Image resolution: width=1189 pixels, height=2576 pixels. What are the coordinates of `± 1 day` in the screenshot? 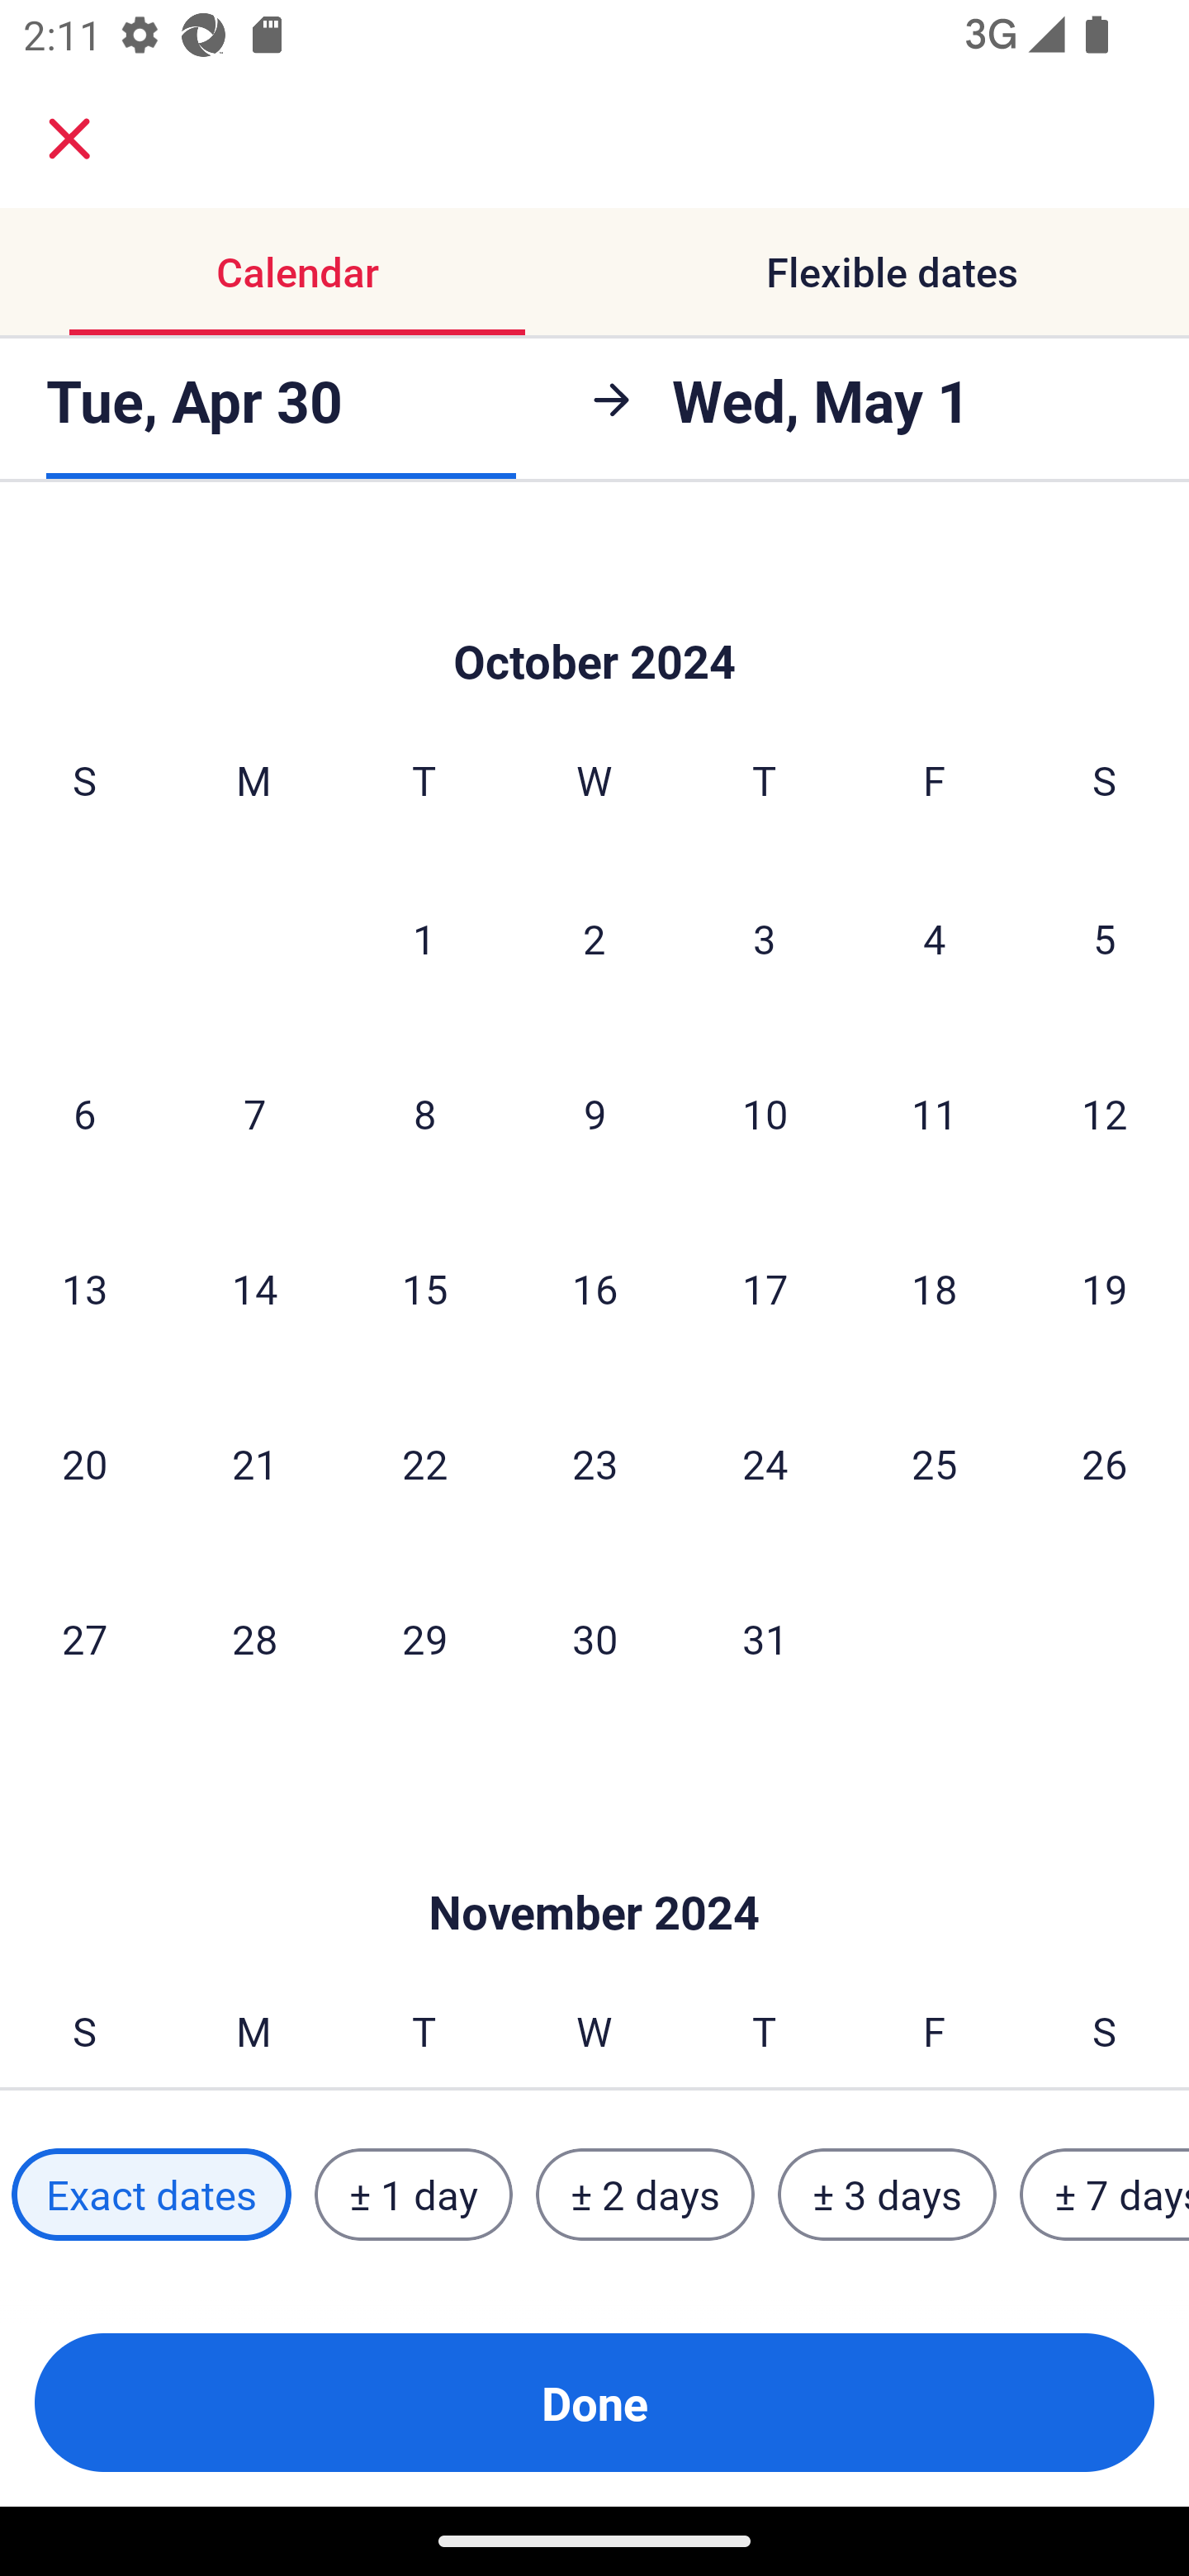 It's located at (413, 2195).